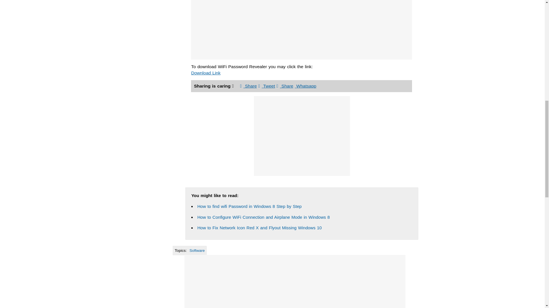 The width and height of the screenshot is (549, 308). What do you see at coordinates (206, 73) in the screenshot?
I see `Download Link` at bounding box center [206, 73].